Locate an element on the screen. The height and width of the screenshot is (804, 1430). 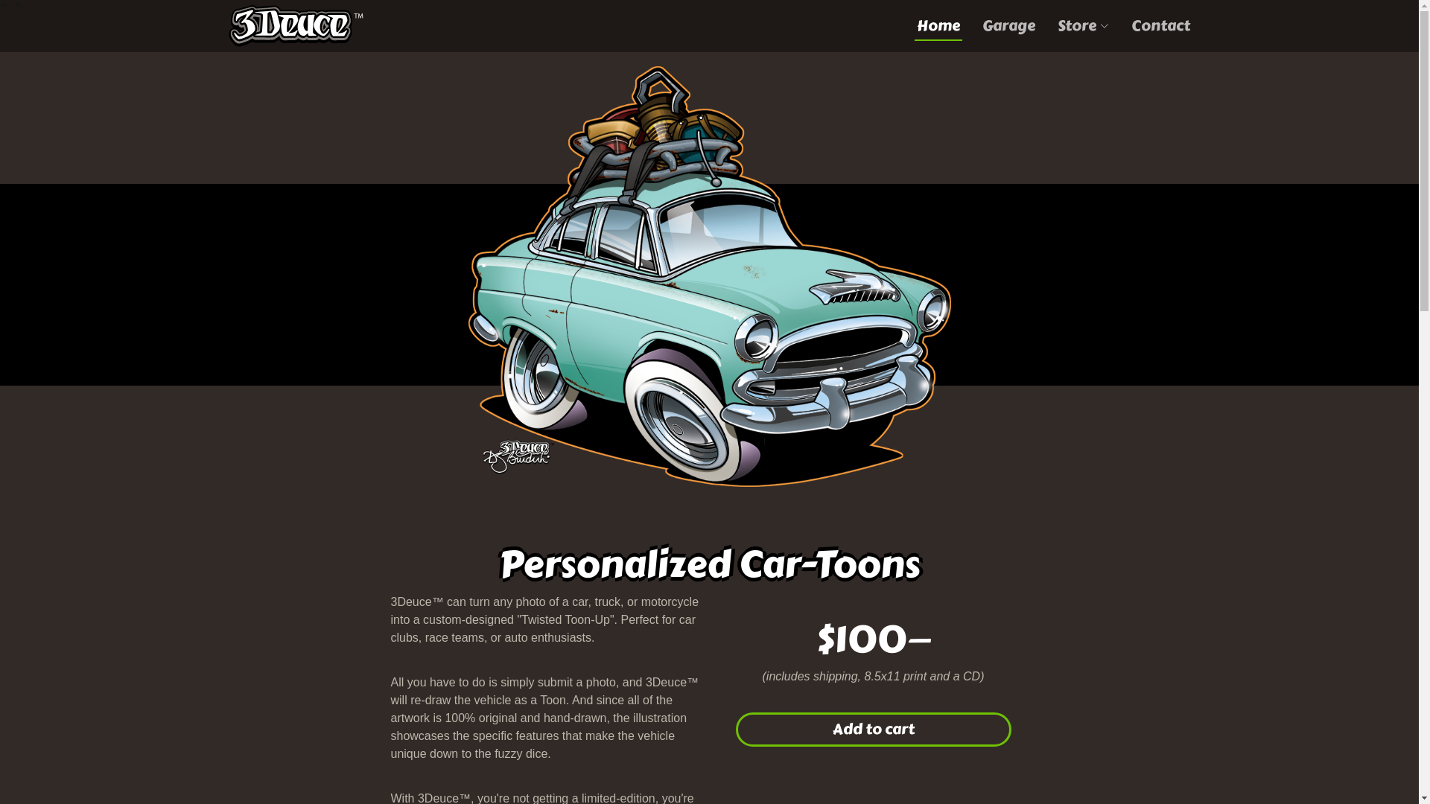
Contact is located at coordinates (1160, 26).